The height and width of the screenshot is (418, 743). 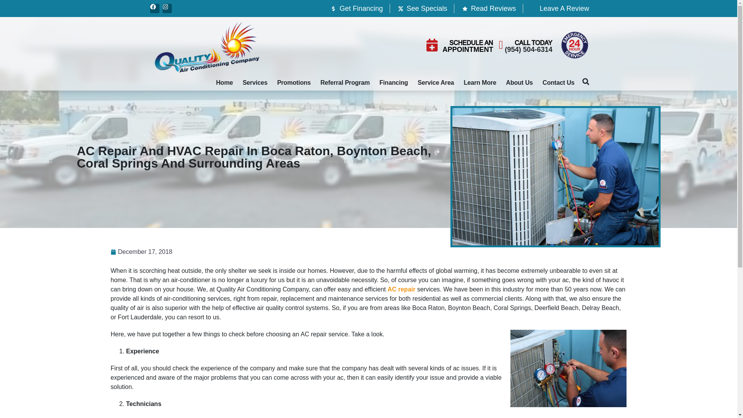 What do you see at coordinates (294, 83) in the screenshot?
I see `Promotions` at bounding box center [294, 83].